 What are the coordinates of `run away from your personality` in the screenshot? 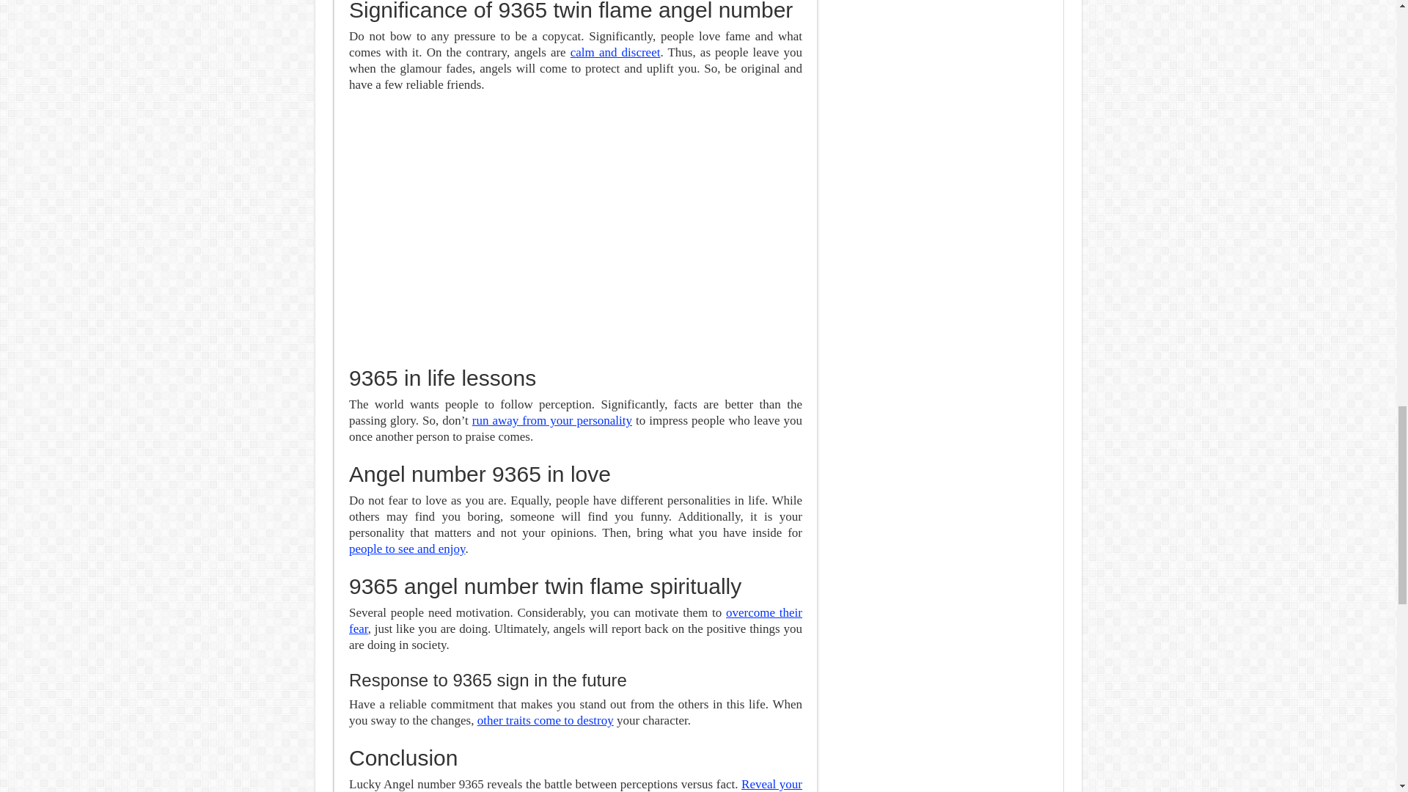 It's located at (551, 420).